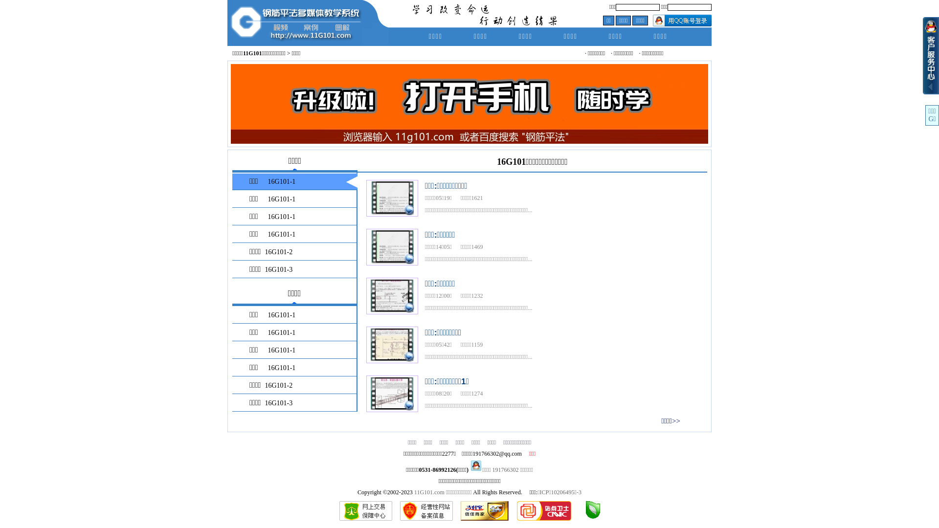 Image resolution: width=939 pixels, height=528 pixels. I want to click on 11G101.com, so click(429, 492).